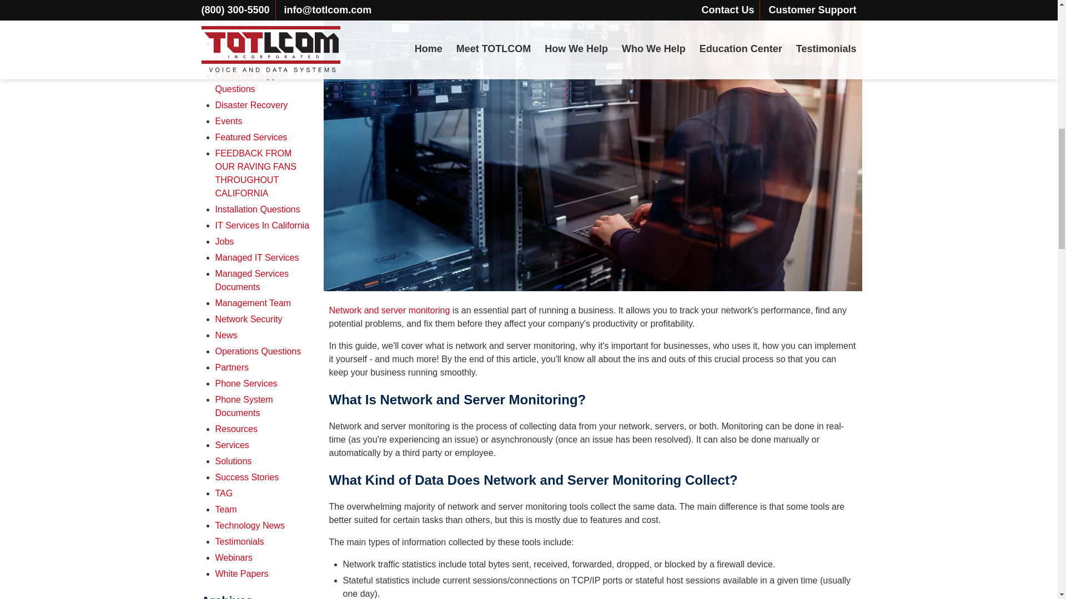 This screenshot has width=1066, height=599. I want to click on California Clients, so click(249, 11).